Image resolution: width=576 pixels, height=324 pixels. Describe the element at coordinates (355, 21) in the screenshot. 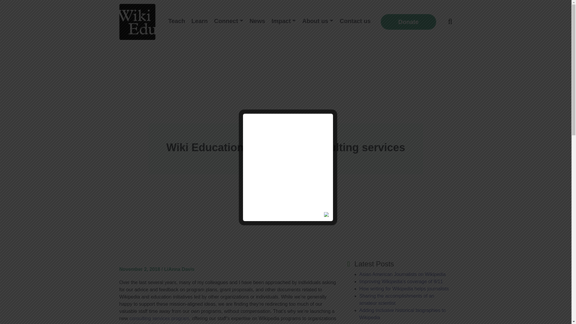

I see `Contact us` at that location.